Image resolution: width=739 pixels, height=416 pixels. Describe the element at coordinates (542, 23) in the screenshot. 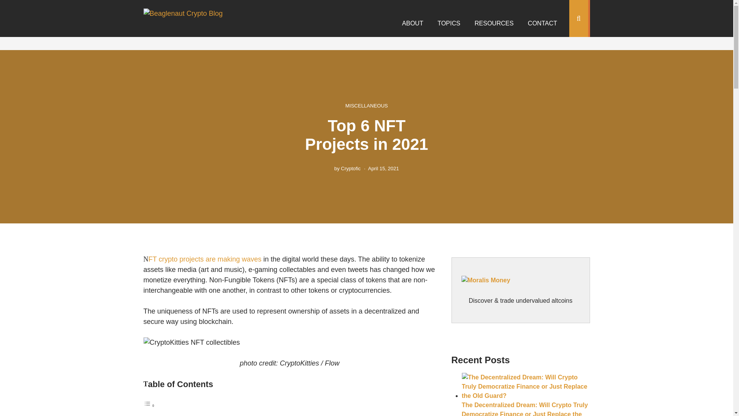

I see `CONTACT` at that location.